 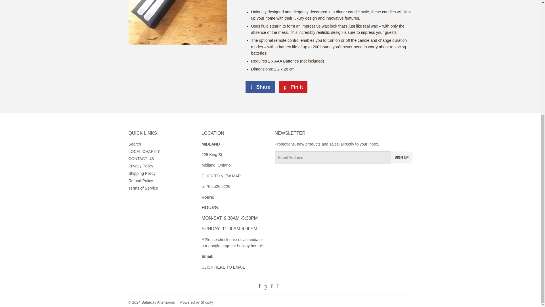 What do you see at coordinates (141, 166) in the screenshot?
I see `Saturday Afternoons on Facebook` at bounding box center [141, 166].